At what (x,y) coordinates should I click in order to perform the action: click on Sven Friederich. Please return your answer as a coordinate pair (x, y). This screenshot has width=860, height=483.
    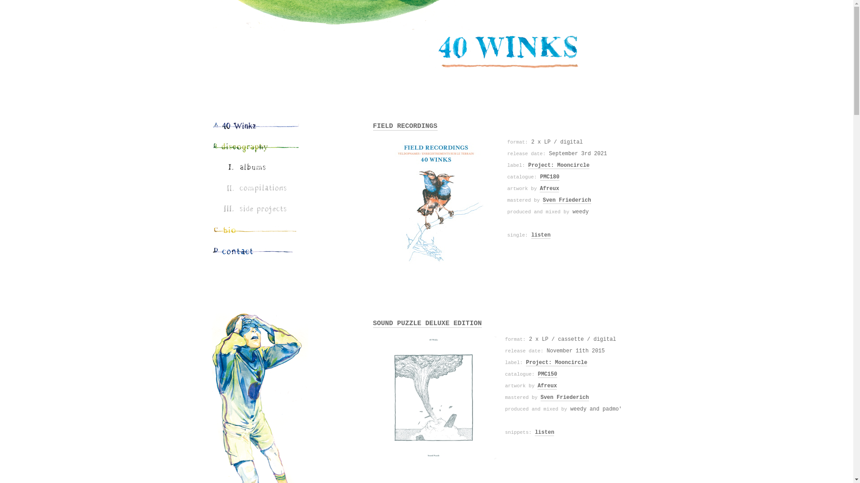
    Looking at the image, I should click on (565, 398).